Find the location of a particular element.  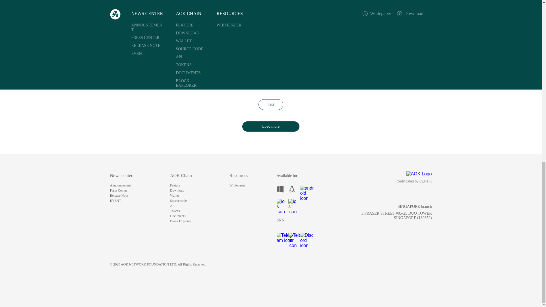

new window is located at coordinates (280, 236).